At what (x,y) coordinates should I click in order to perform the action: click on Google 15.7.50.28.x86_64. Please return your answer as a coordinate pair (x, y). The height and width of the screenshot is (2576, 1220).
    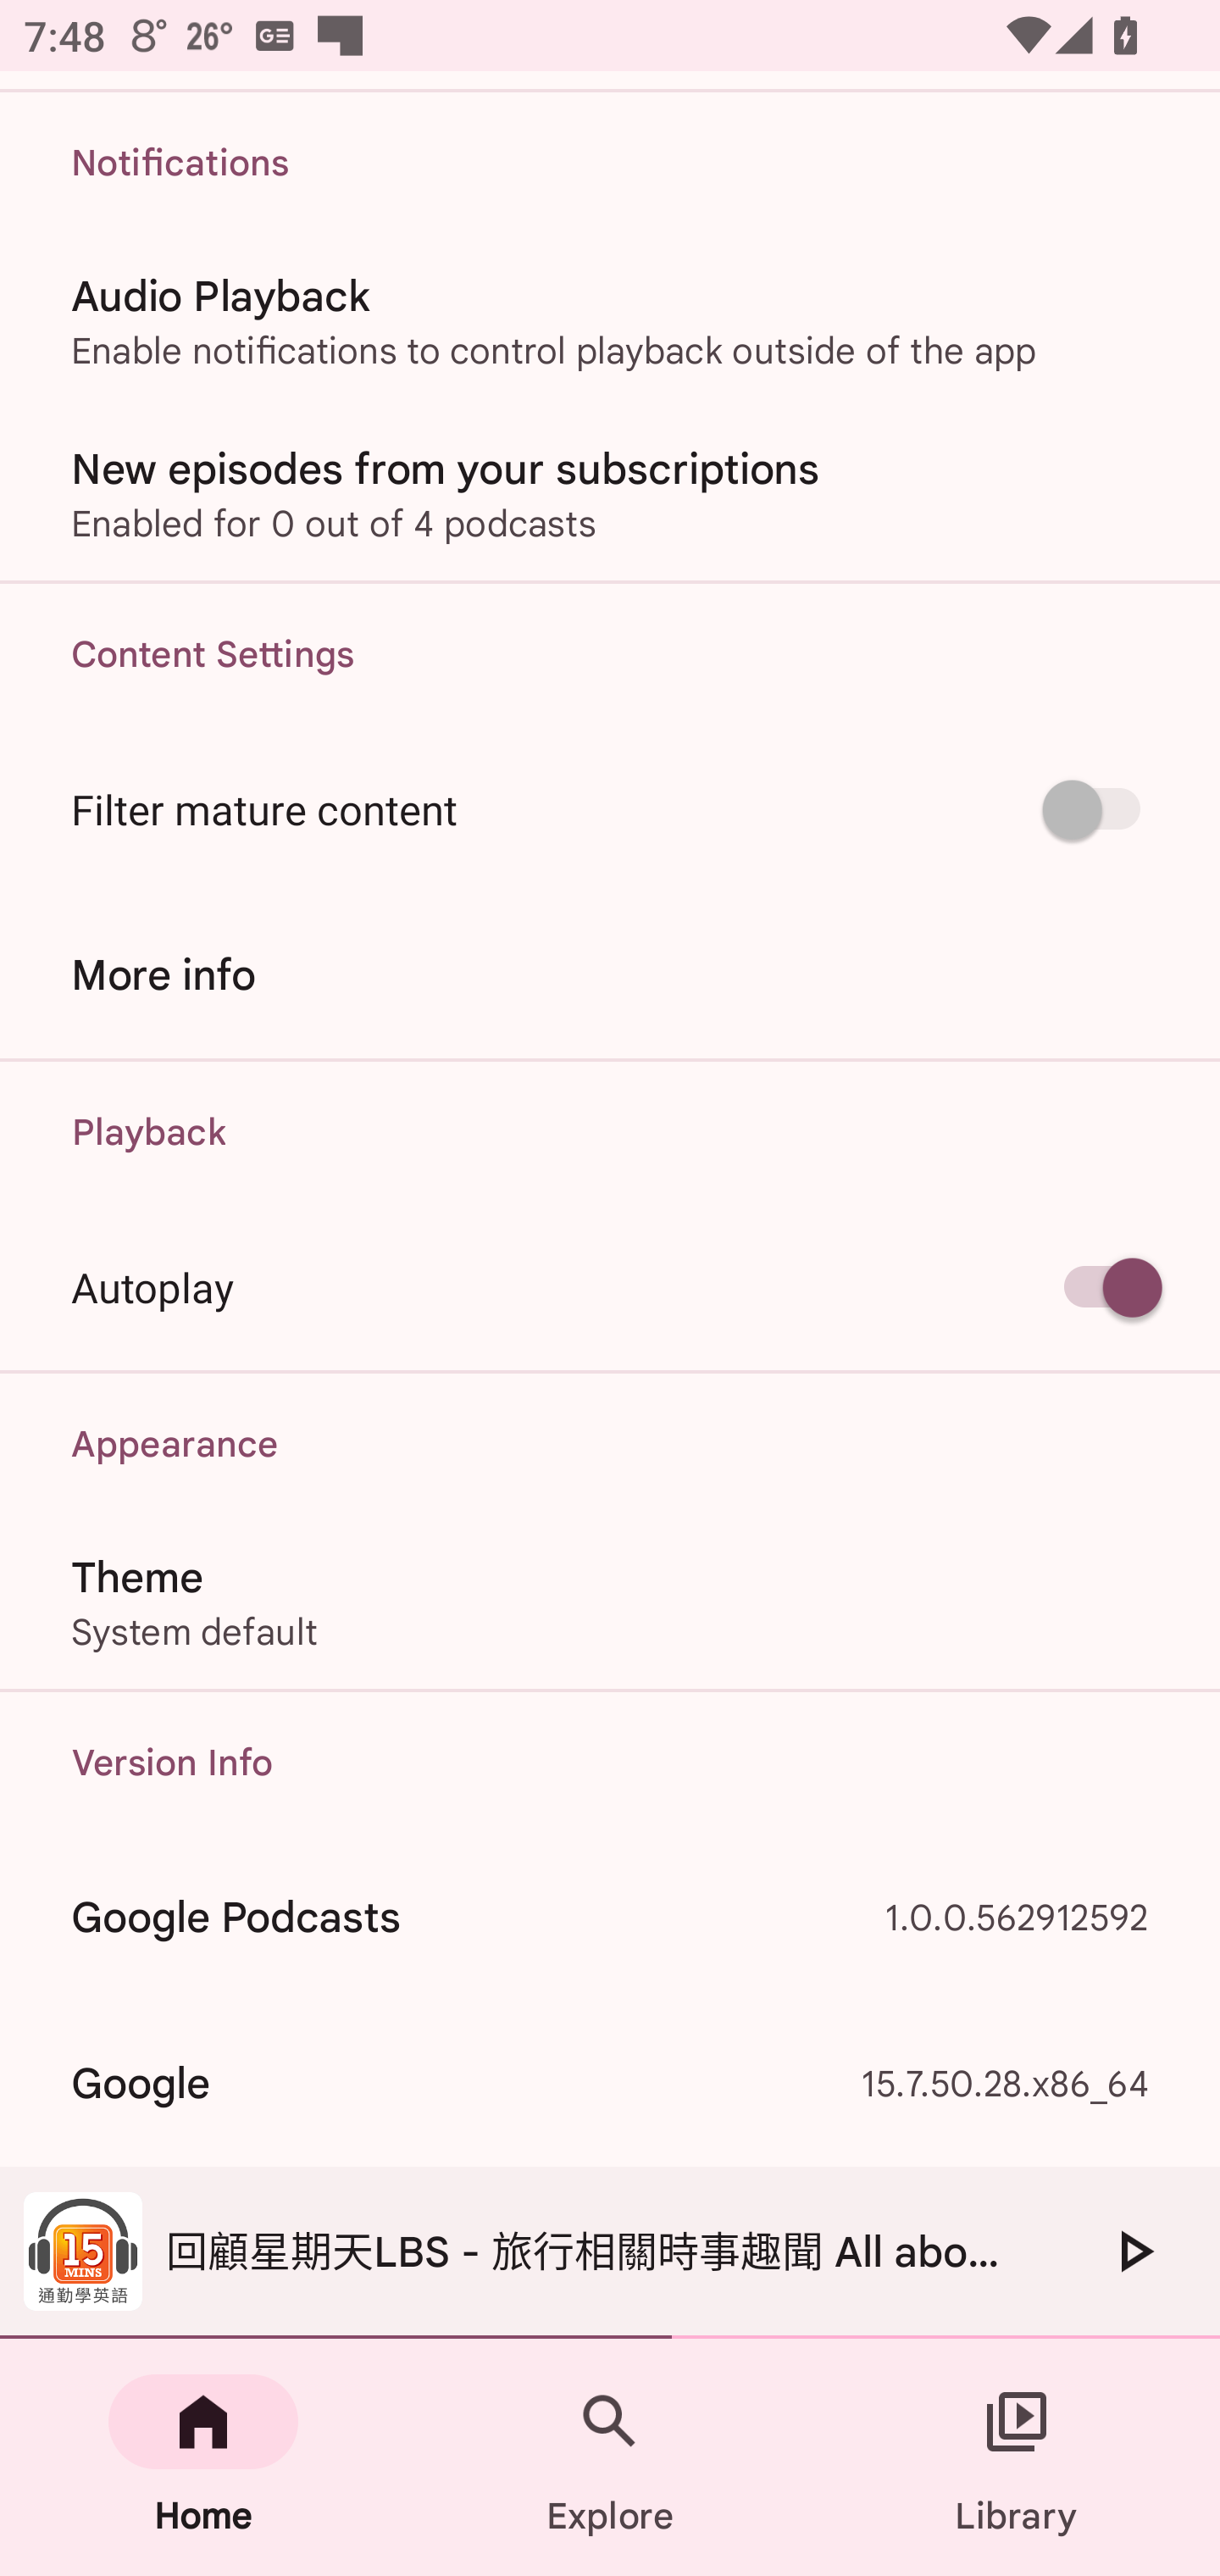
    Looking at the image, I should click on (610, 2084).